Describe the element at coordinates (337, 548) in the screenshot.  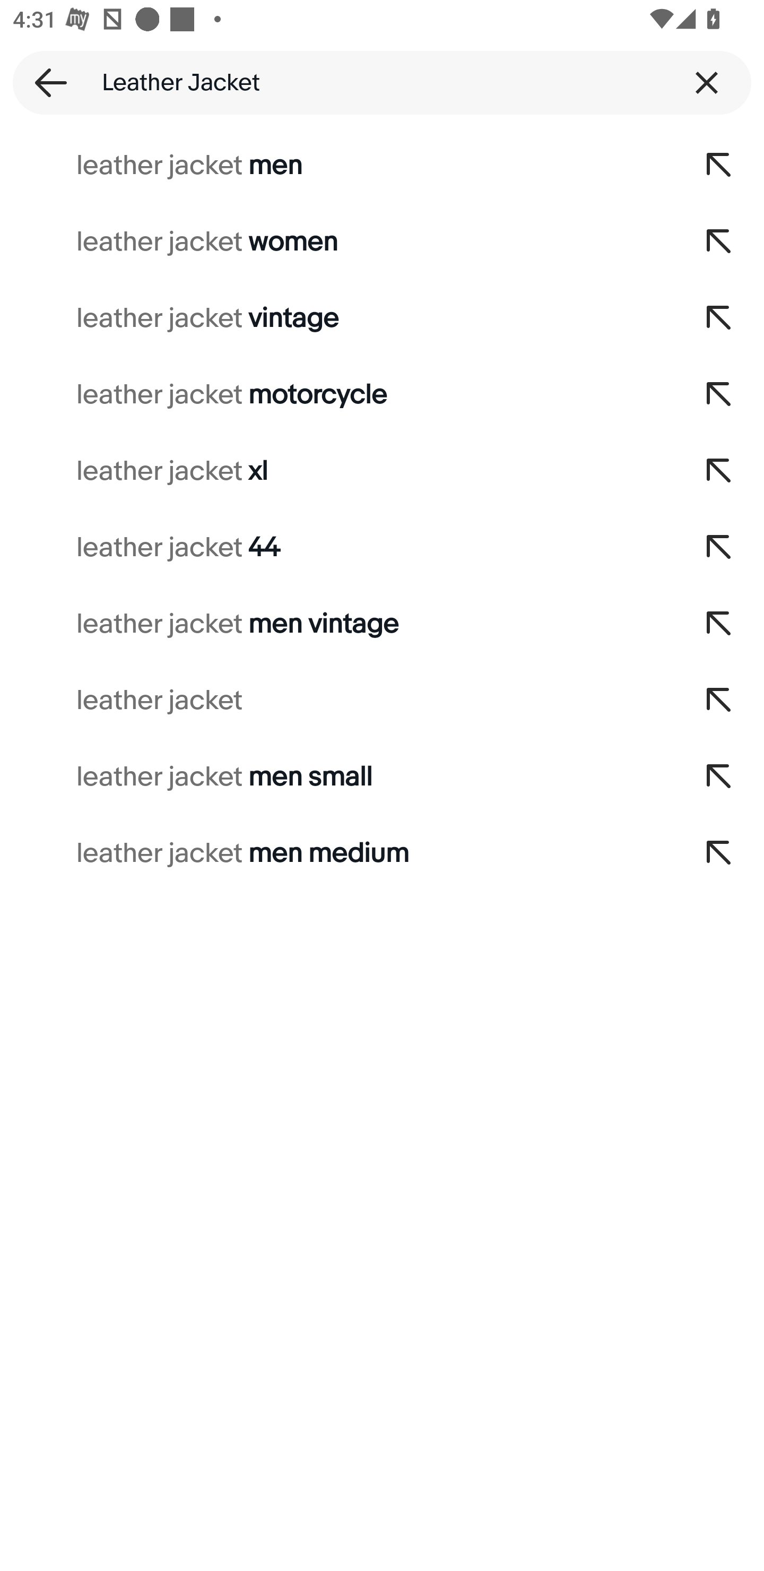
I see `leather jacket 44` at that location.